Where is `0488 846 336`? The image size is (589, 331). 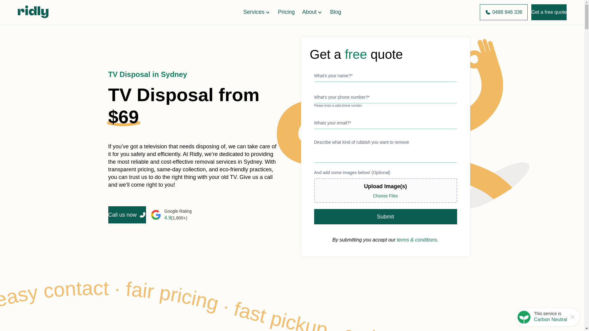
0488 846 336 is located at coordinates (504, 12).